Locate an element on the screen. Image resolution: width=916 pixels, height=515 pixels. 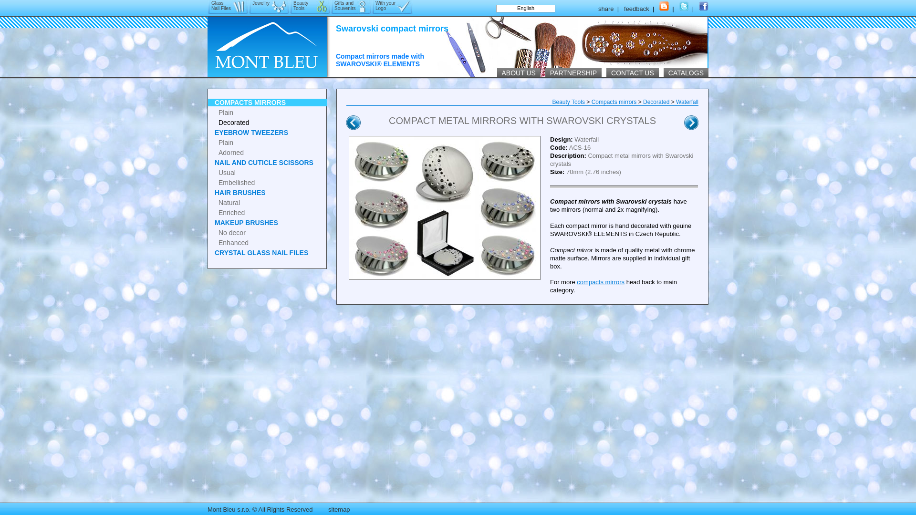
Compacts mirrors is located at coordinates (614, 102).